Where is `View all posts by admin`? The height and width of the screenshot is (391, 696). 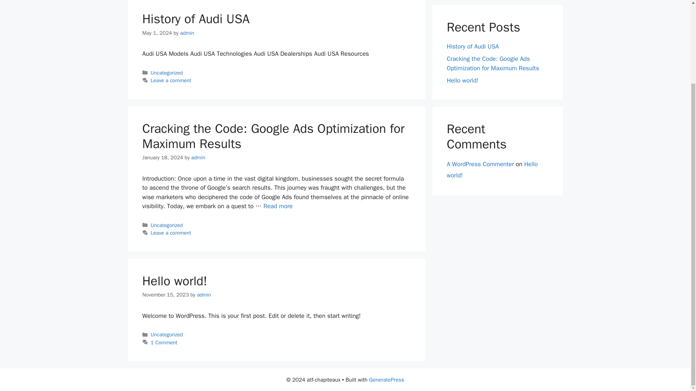 View all posts by admin is located at coordinates (187, 33).